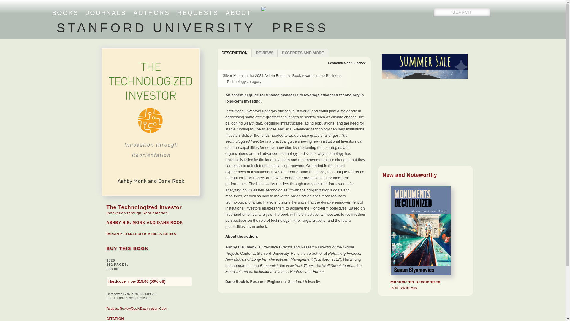 The height and width of the screenshot is (321, 570). I want to click on JOURNALS, so click(106, 12).